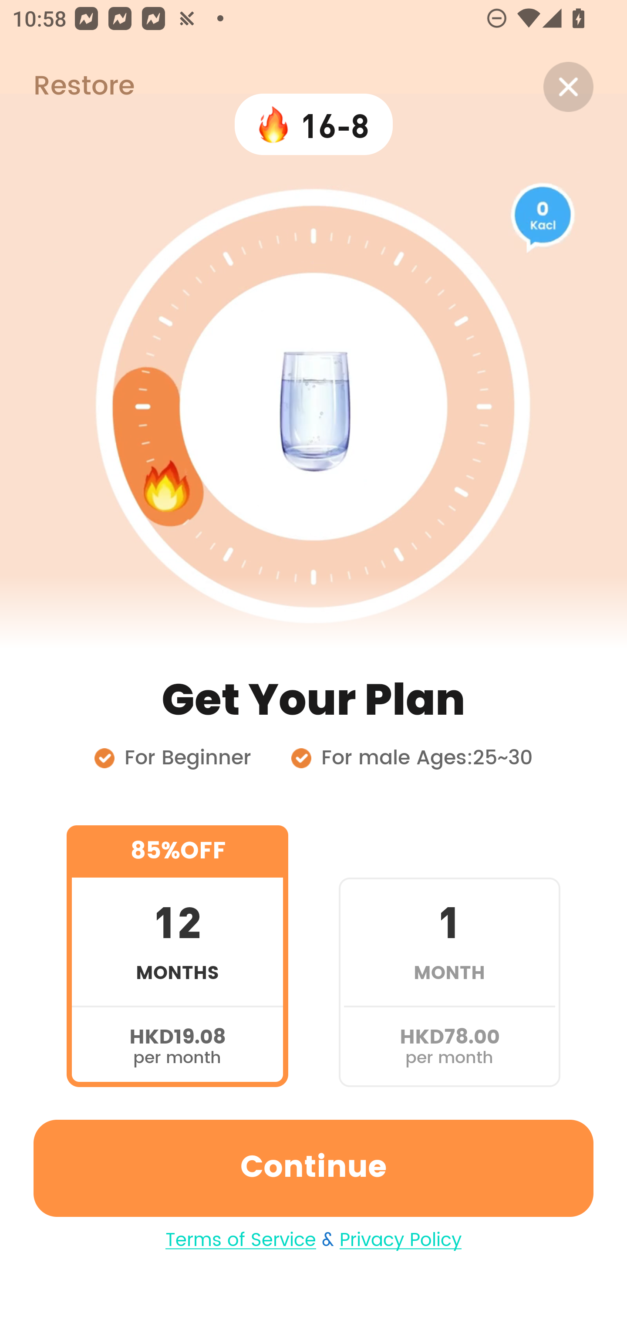  I want to click on 1 MONTH per month HKD78.00, so click(449, 956).